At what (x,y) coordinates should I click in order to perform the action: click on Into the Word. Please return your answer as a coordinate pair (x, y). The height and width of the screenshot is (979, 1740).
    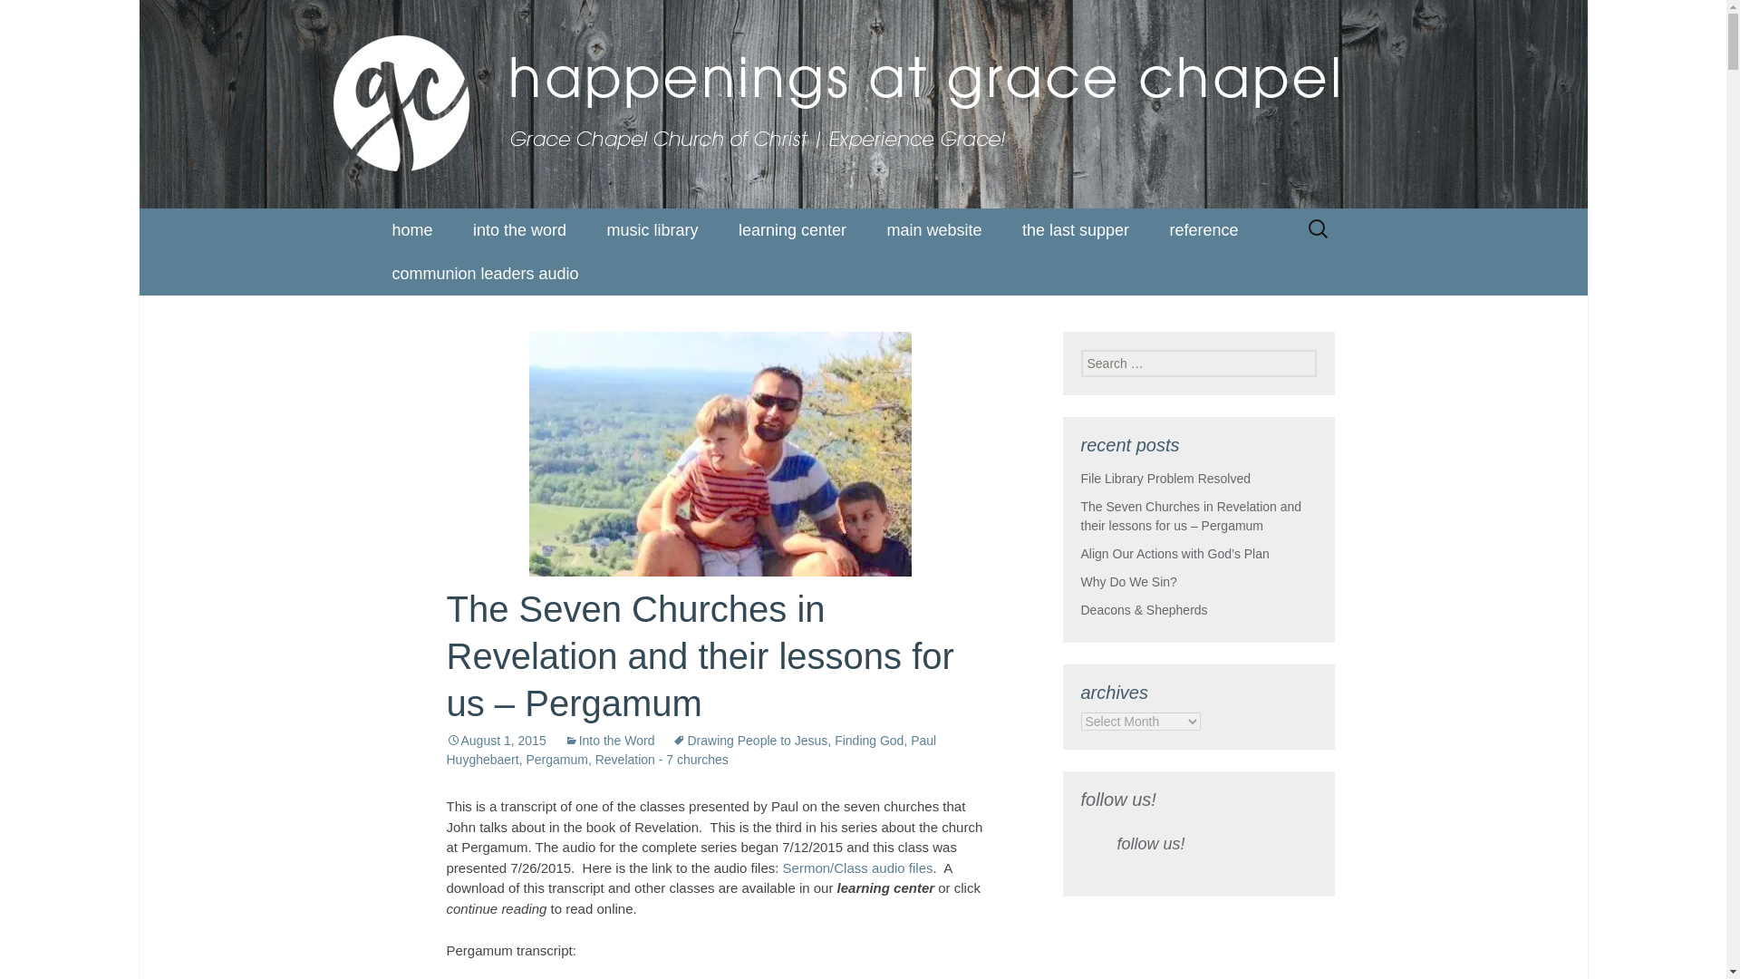
    Looking at the image, I should click on (609, 740).